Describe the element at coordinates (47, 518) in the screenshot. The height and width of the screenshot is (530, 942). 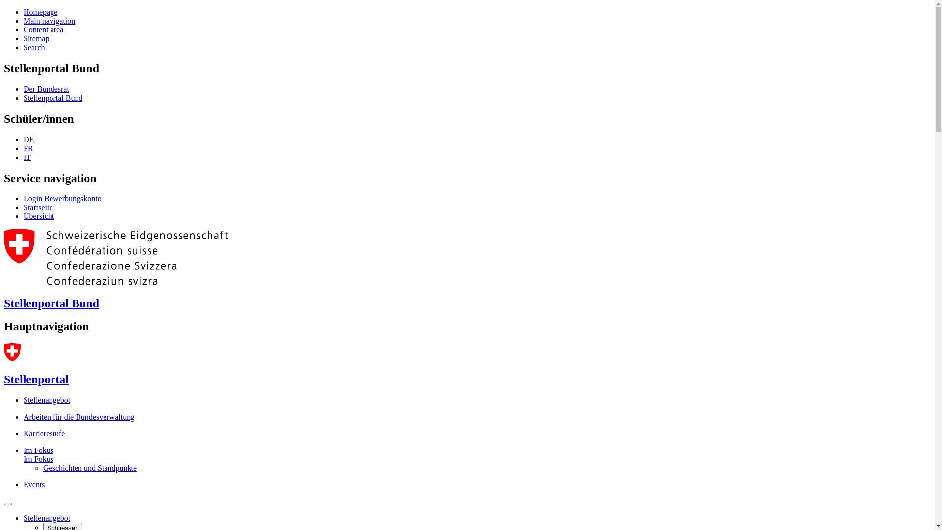
I see `Stellenangebot` at that location.